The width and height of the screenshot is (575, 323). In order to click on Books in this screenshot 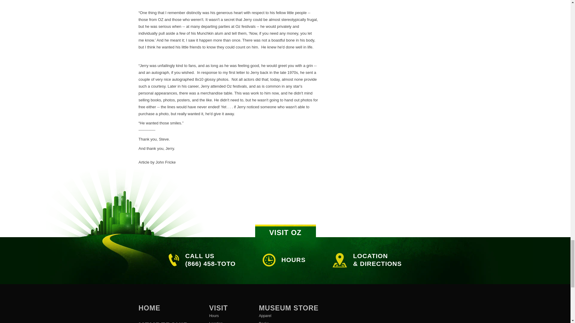, I will do `click(289, 321)`.